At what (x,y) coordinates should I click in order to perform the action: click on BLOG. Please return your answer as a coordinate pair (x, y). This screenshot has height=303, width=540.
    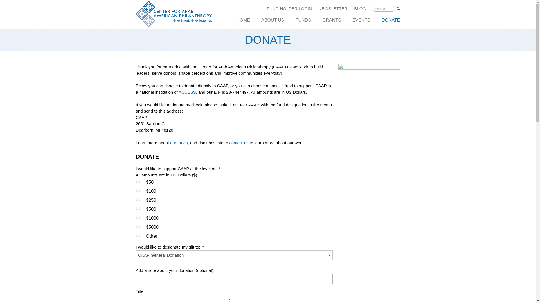
    Looking at the image, I should click on (360, 9).